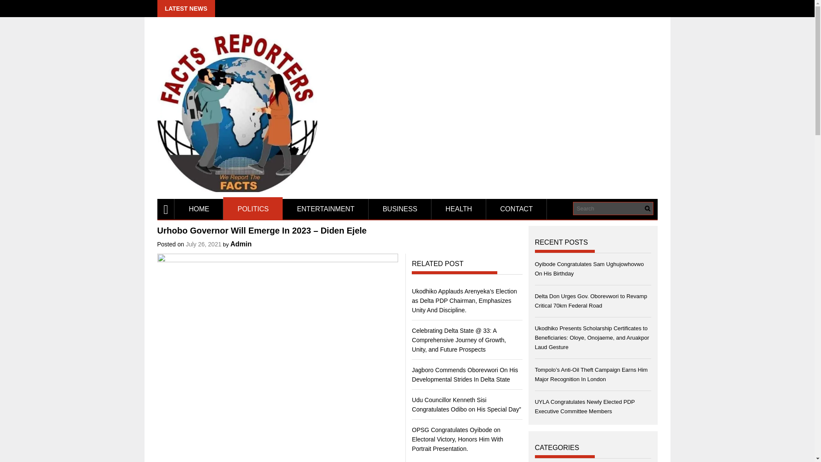  What do you see at coordinates (400, 209) in the screenshot?
I see `BUSINESS` at bounding box center [400, 209].